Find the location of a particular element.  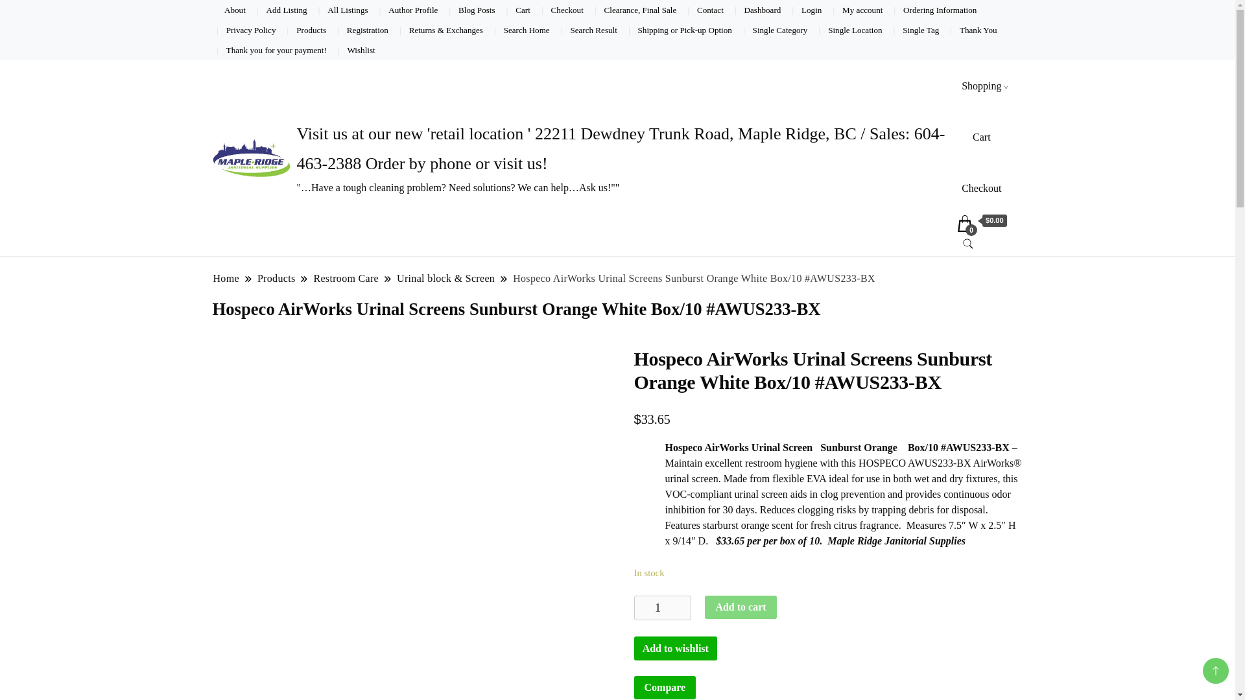

Add Listing is located at coordinates (287, 9).